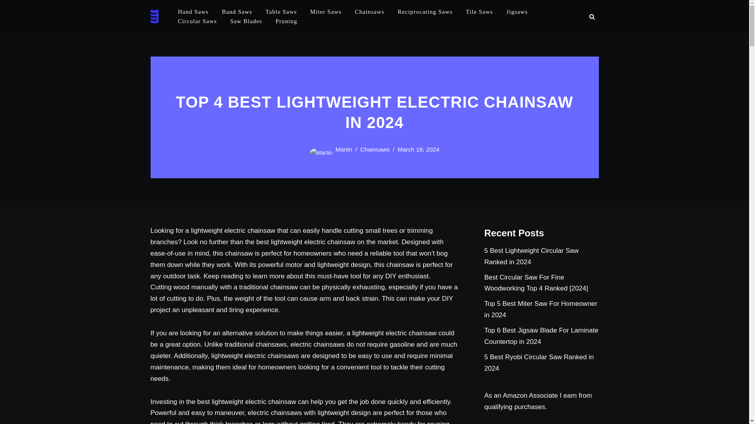 This screenshot has width=755, height=424. What do you see at coordinates (479, 12) in the screenshot?
I see `Tile Saws` at bounding box center [479, 12].